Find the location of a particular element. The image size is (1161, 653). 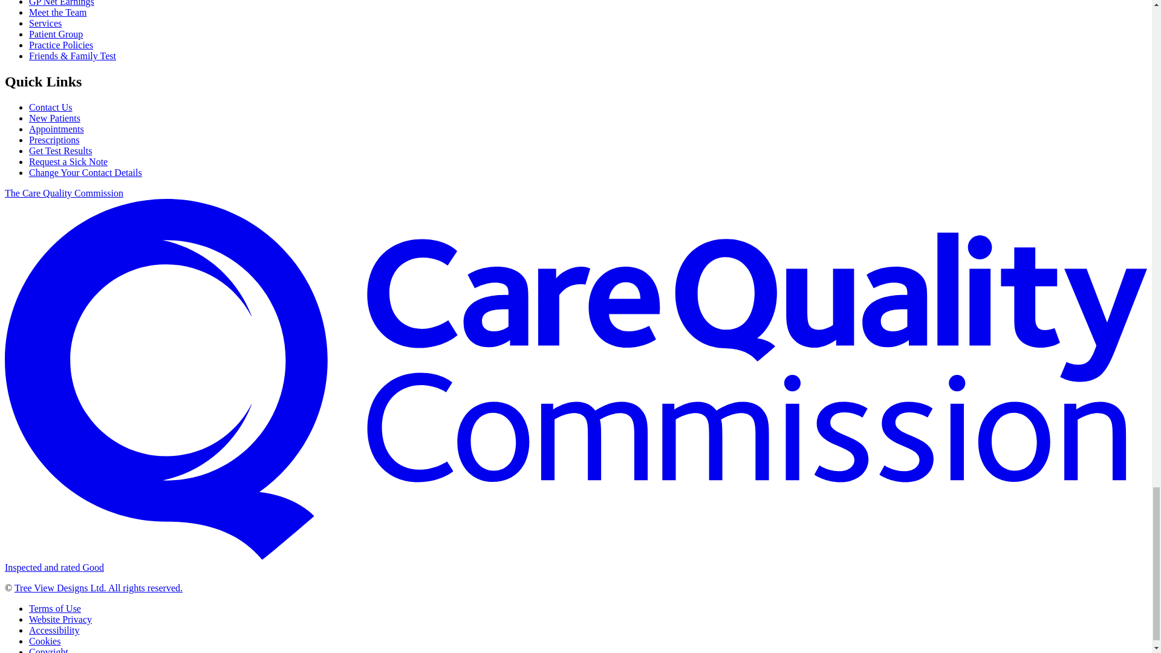

Get Test Results is located at coordinates (60, 151).